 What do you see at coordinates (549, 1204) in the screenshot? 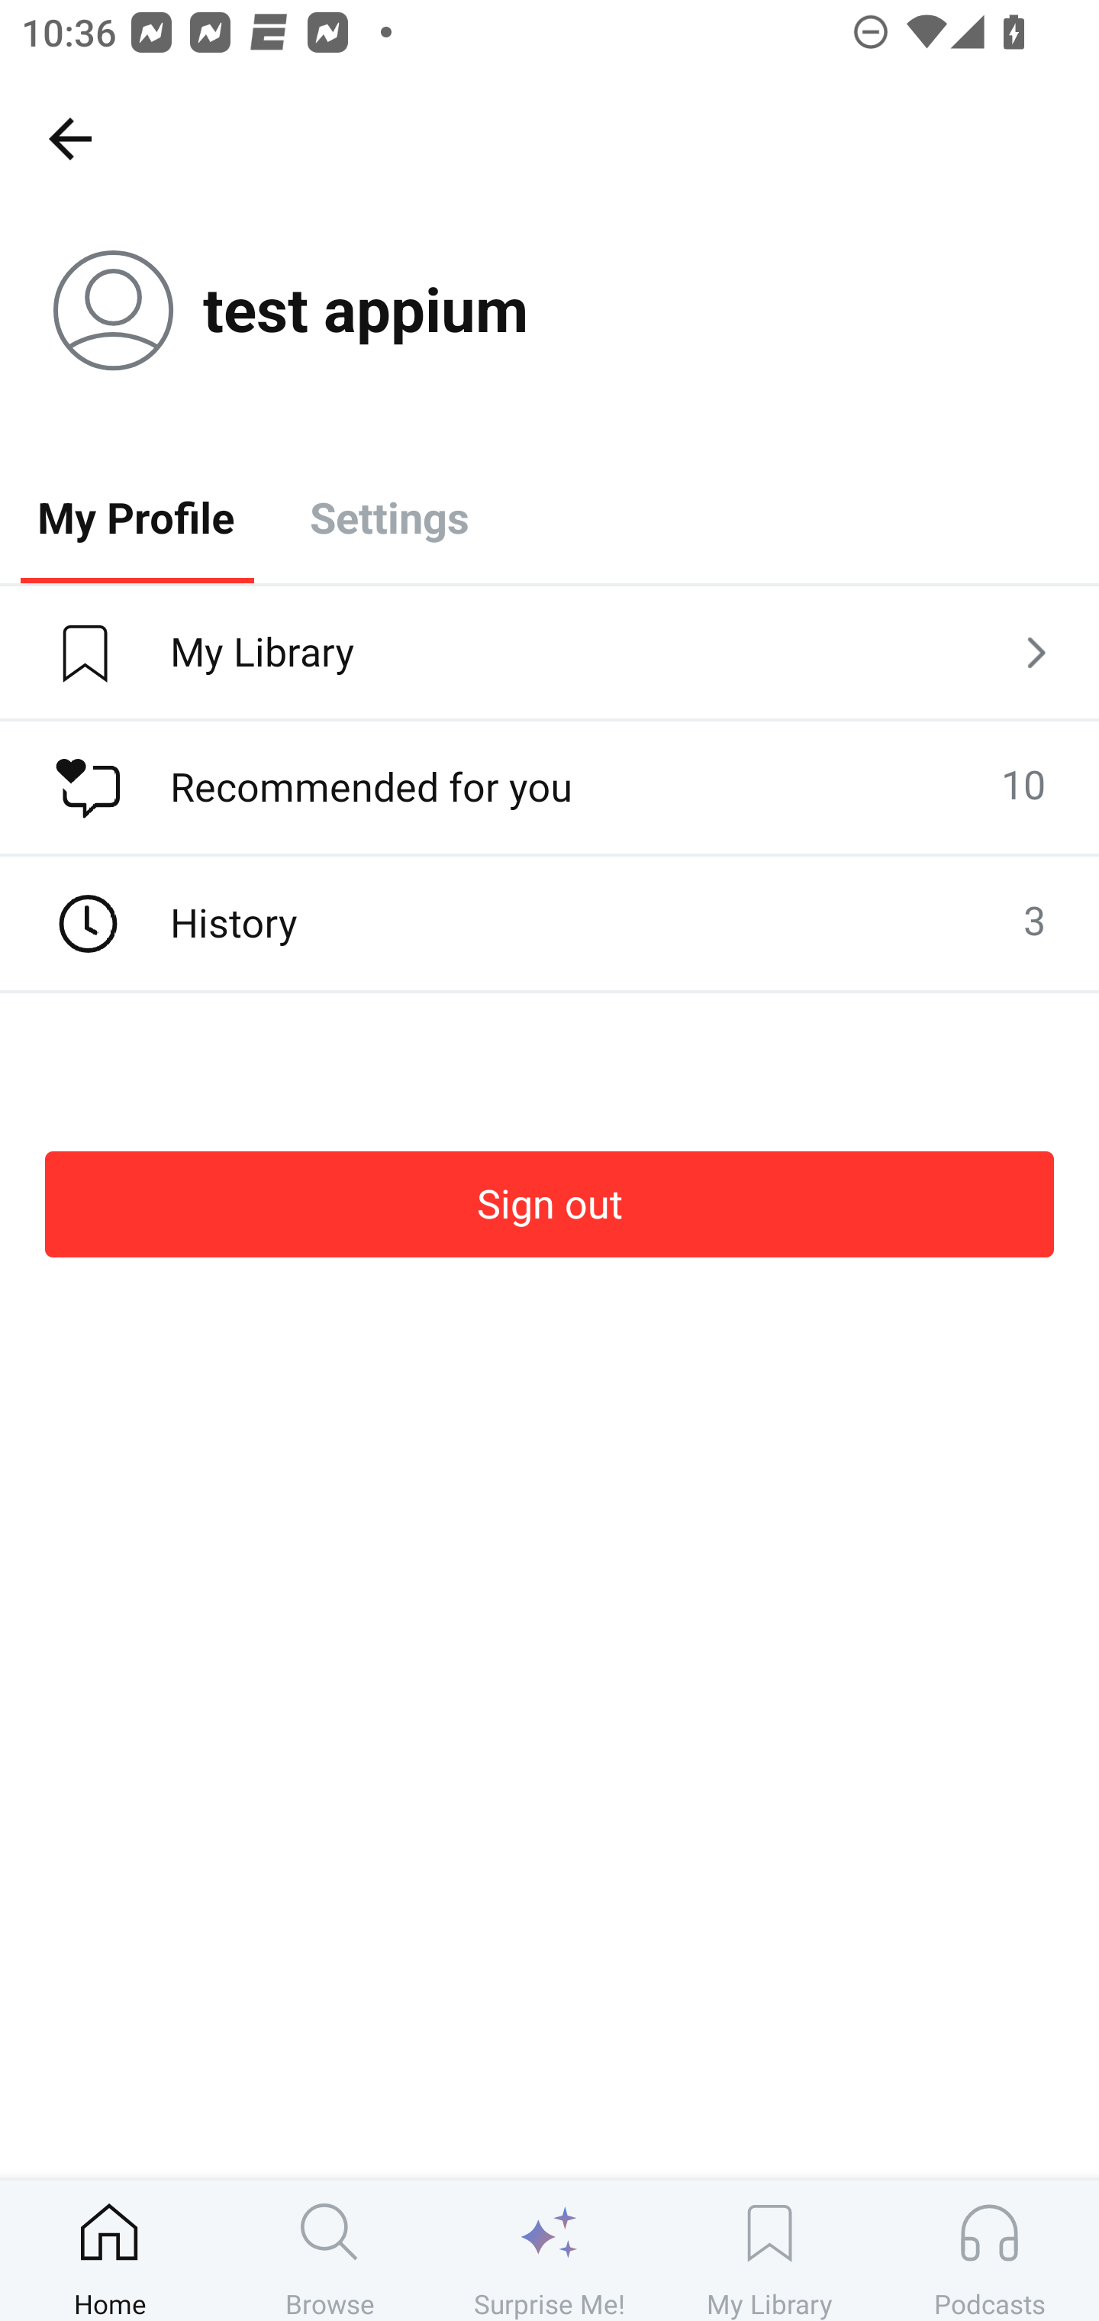
I see `Sign out` at bounding box center [549, 1204].